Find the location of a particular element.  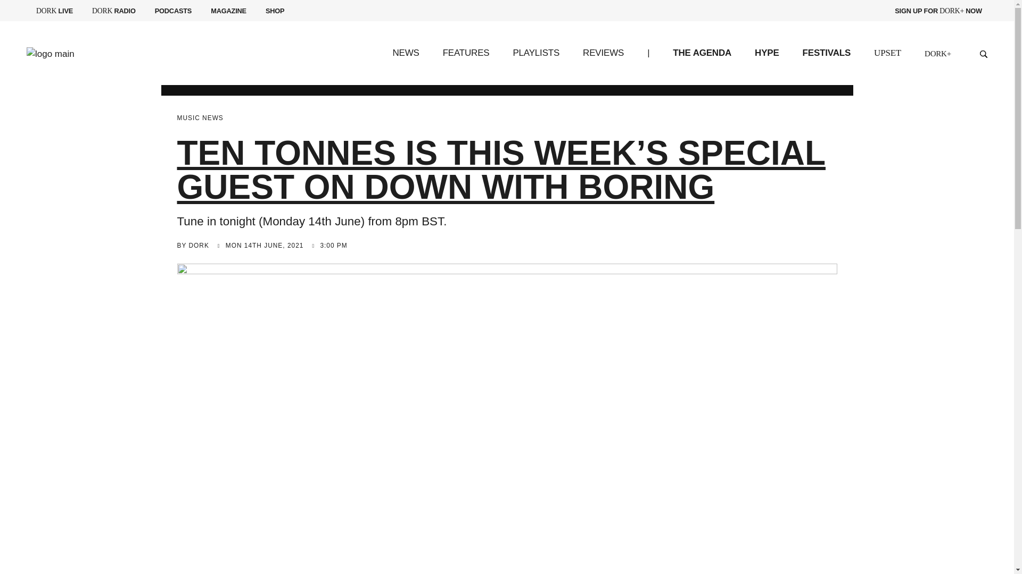

FEATURES is located at coordinates (54, 11).